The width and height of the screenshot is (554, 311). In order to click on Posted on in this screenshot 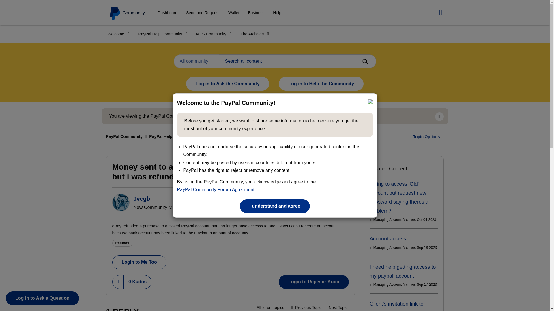, I will do `click(321, 213)`.